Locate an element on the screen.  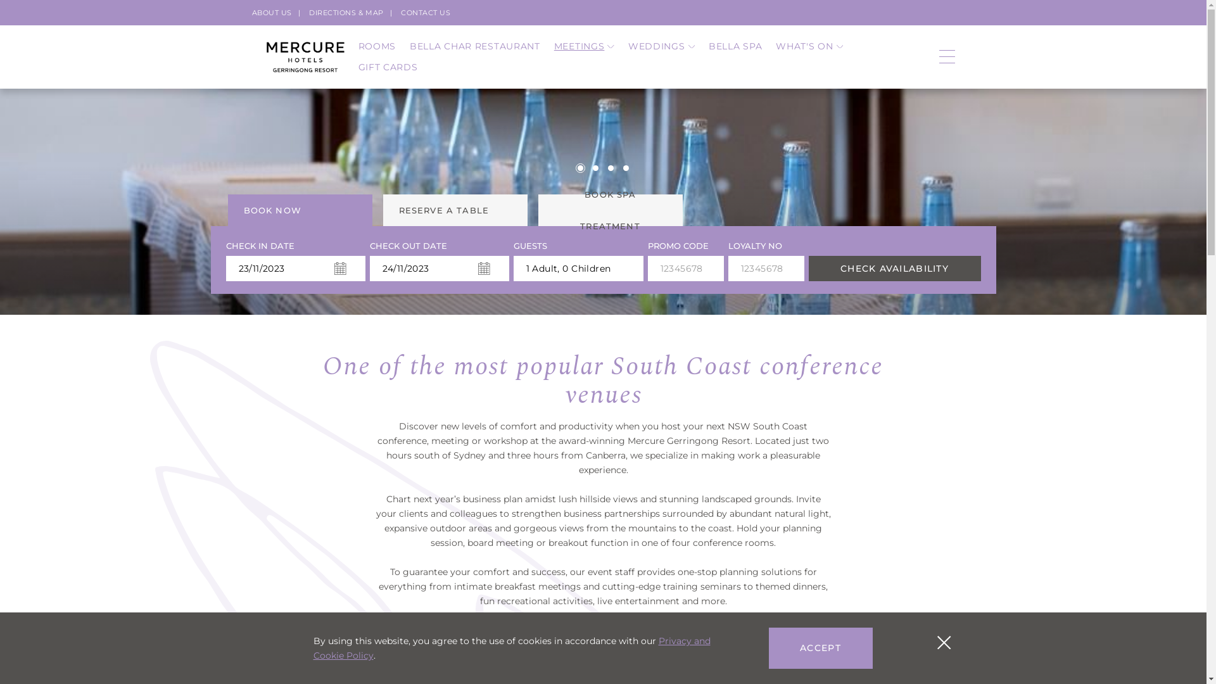
CHECK AVAILABILITY is located at coordinates (894, 269).